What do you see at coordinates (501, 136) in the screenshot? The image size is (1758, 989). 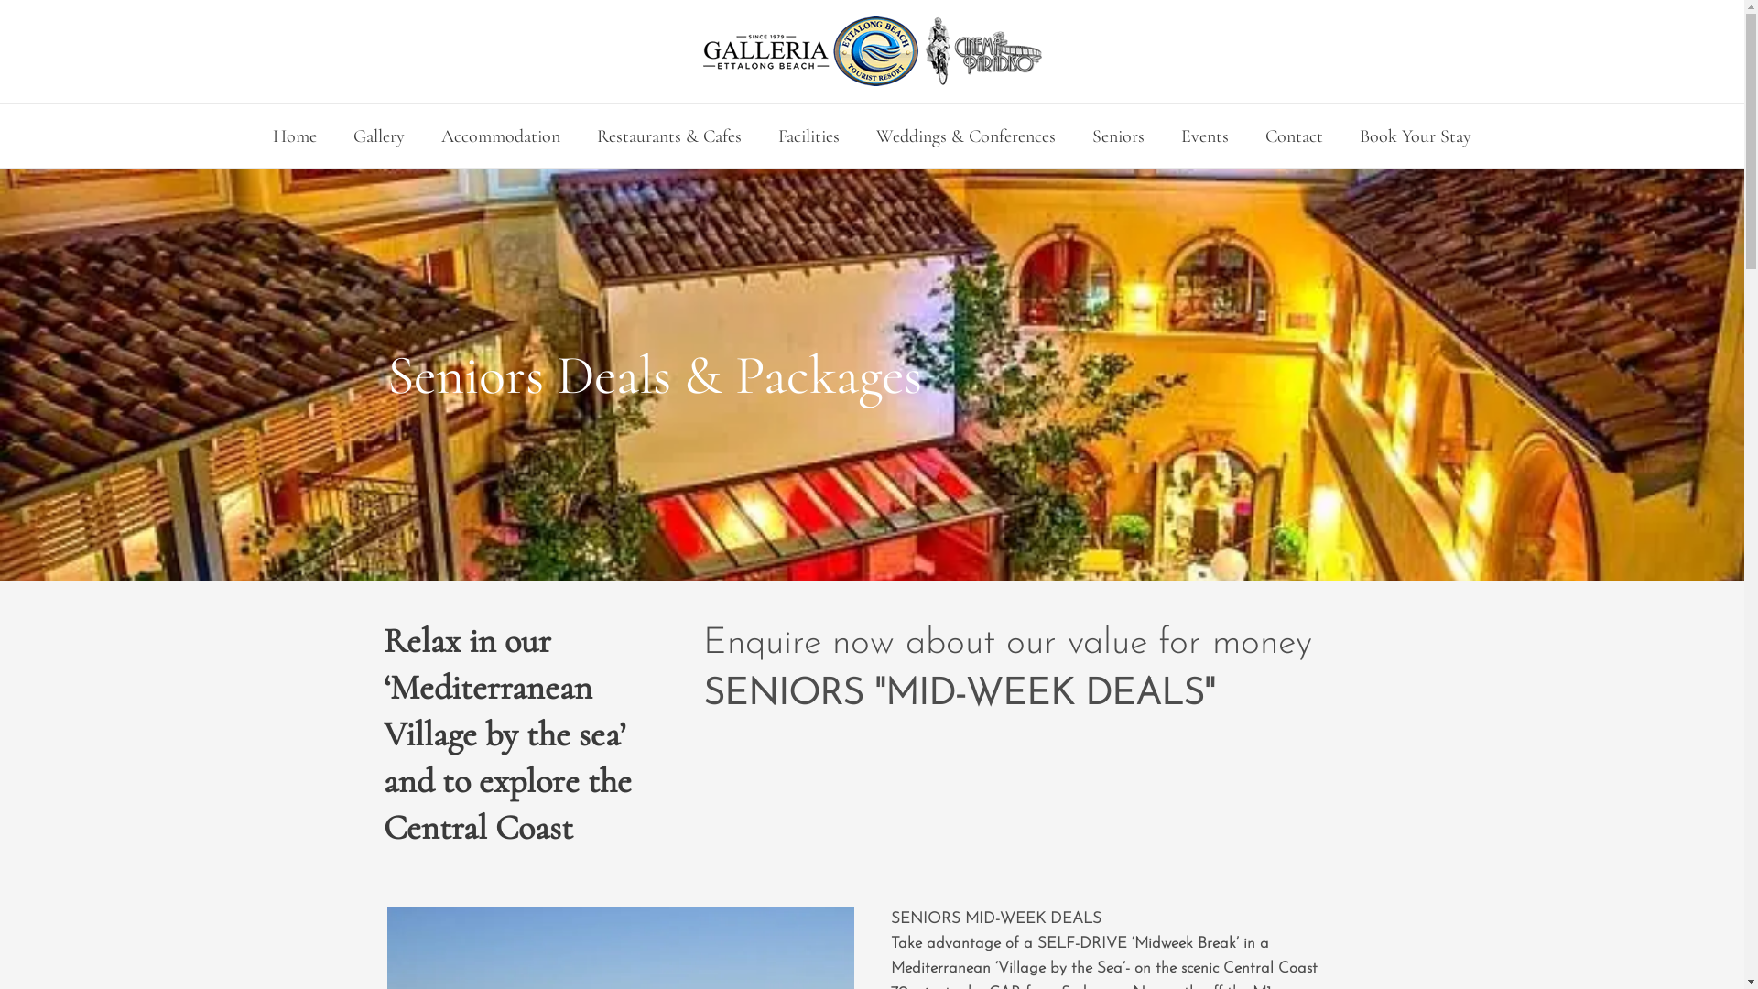 I see `Accommodation` at bounding box center [501, 136].